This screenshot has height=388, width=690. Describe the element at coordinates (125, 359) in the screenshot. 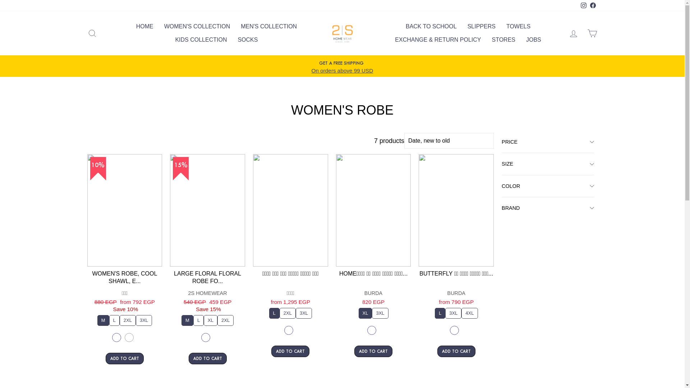

I see `ADD TO CART` at that location.